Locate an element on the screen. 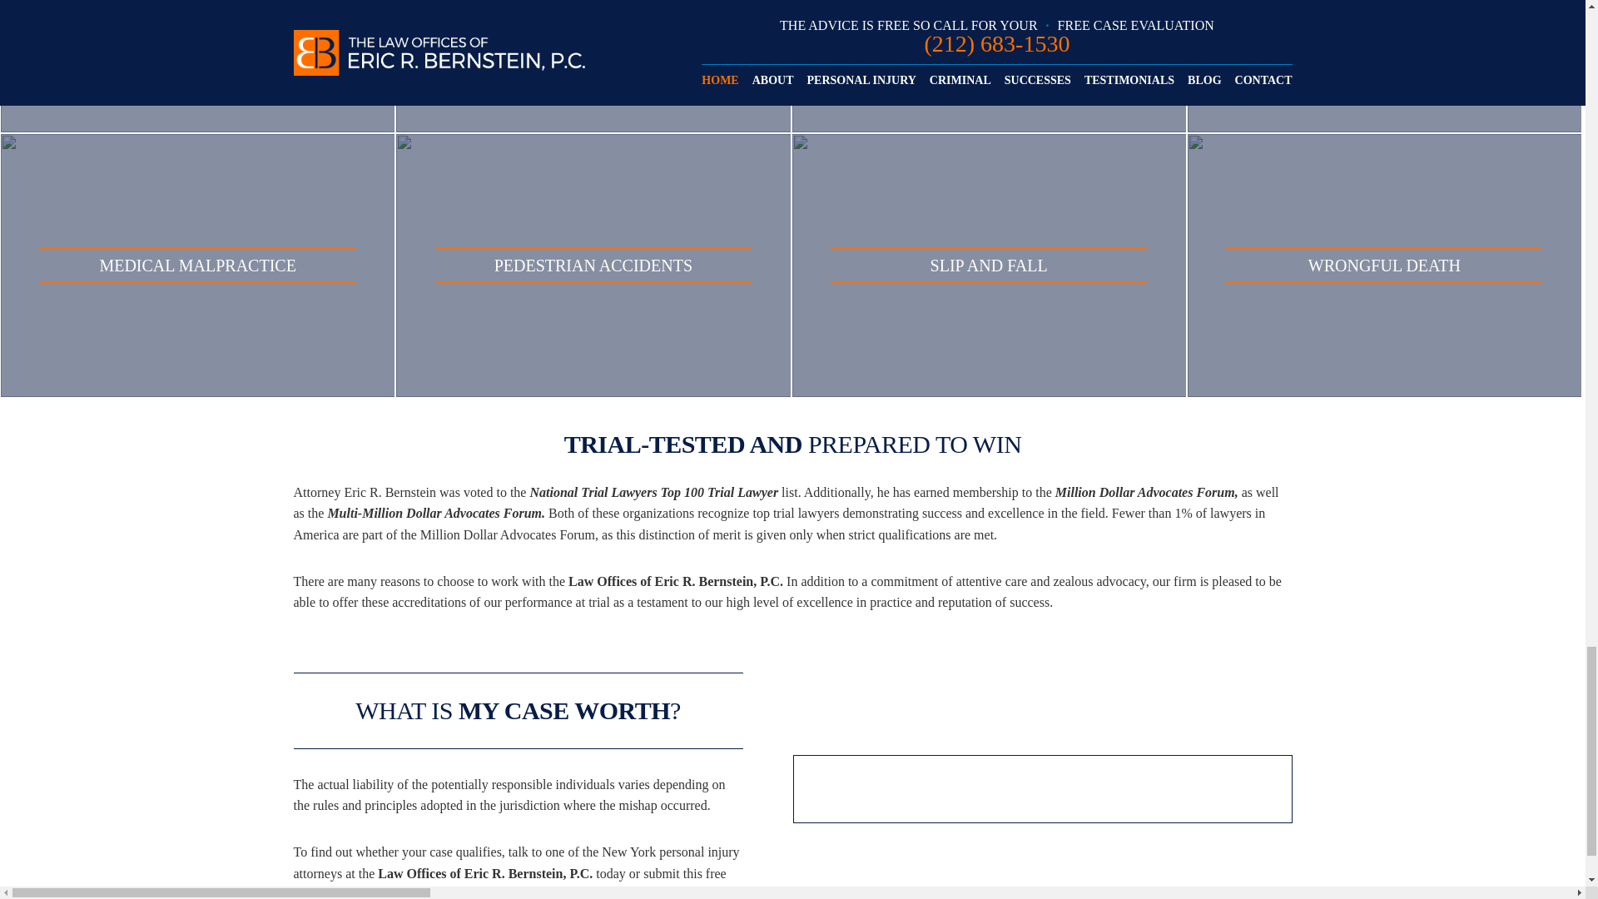  Traumatic Brain Injuries is located at coordinates (593, 67).